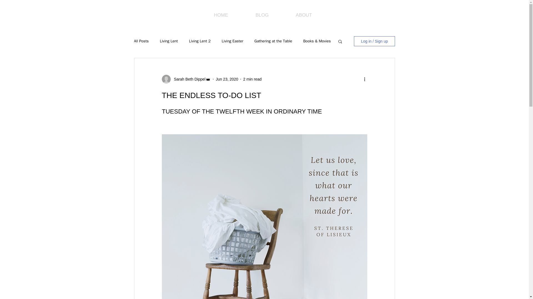 This screenshot has width=533, height=299. I want to click on BLOG, so click(262, 15).